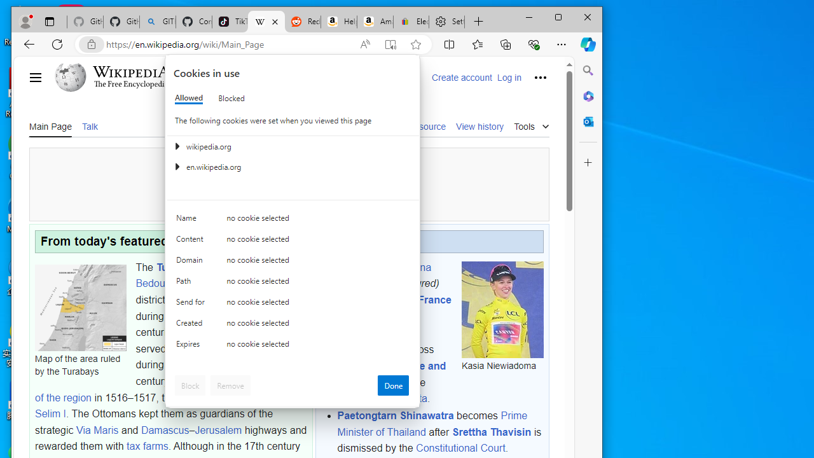 This screenshot has height=458, width=814. What do you see at coordinates (192, 346) in the screenshot?
I see `Expires` at bounding box center [192, 346].